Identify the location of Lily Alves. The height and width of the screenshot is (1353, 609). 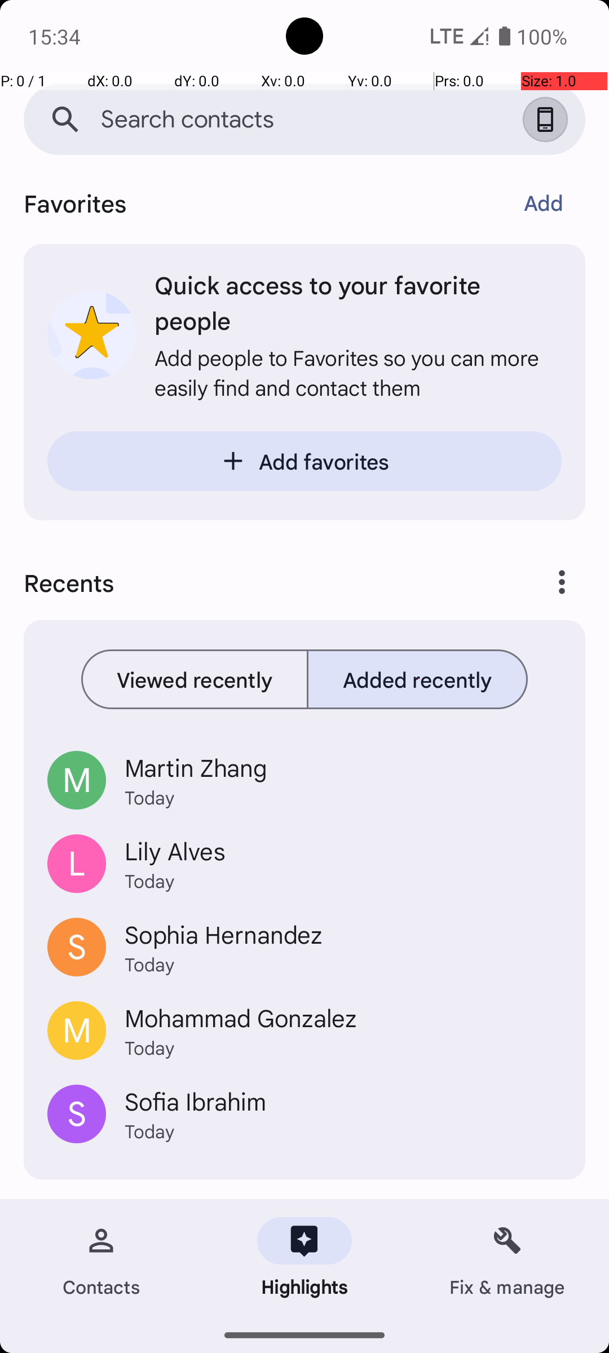
(343, 851).